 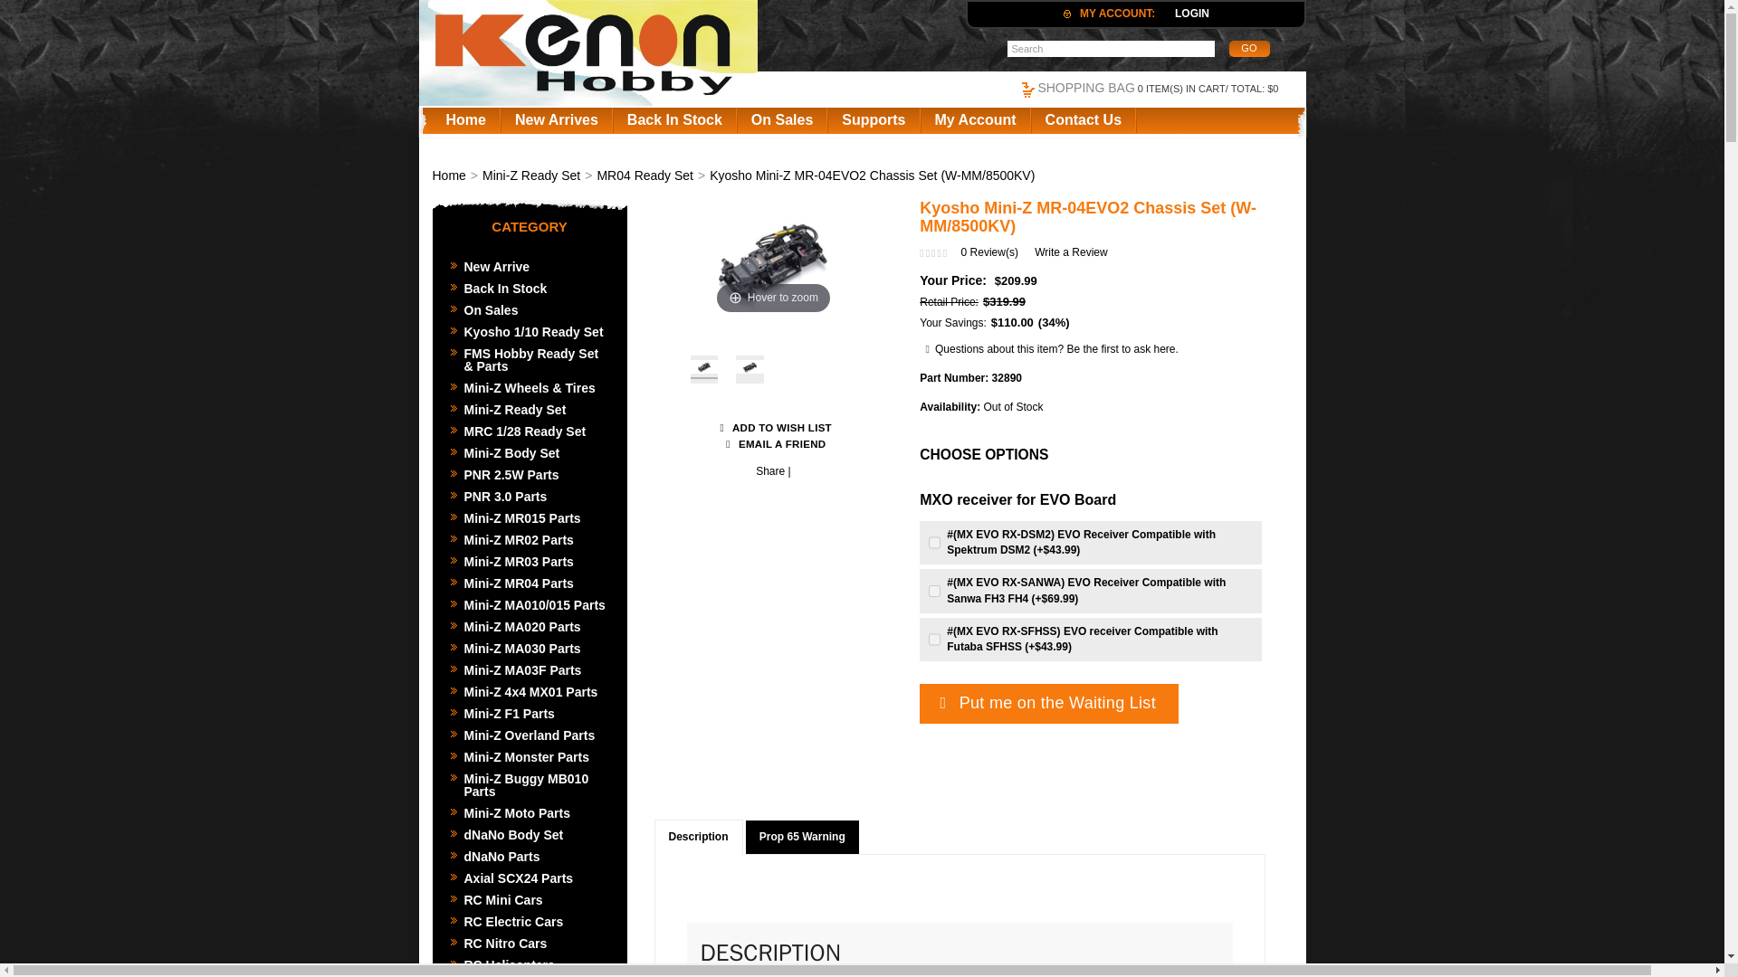 What do you see at coordinates (530, 691) in the screenshot?
I see `Mini-Z 4x4 MX01 Parts` at bounding box center [530, 691].